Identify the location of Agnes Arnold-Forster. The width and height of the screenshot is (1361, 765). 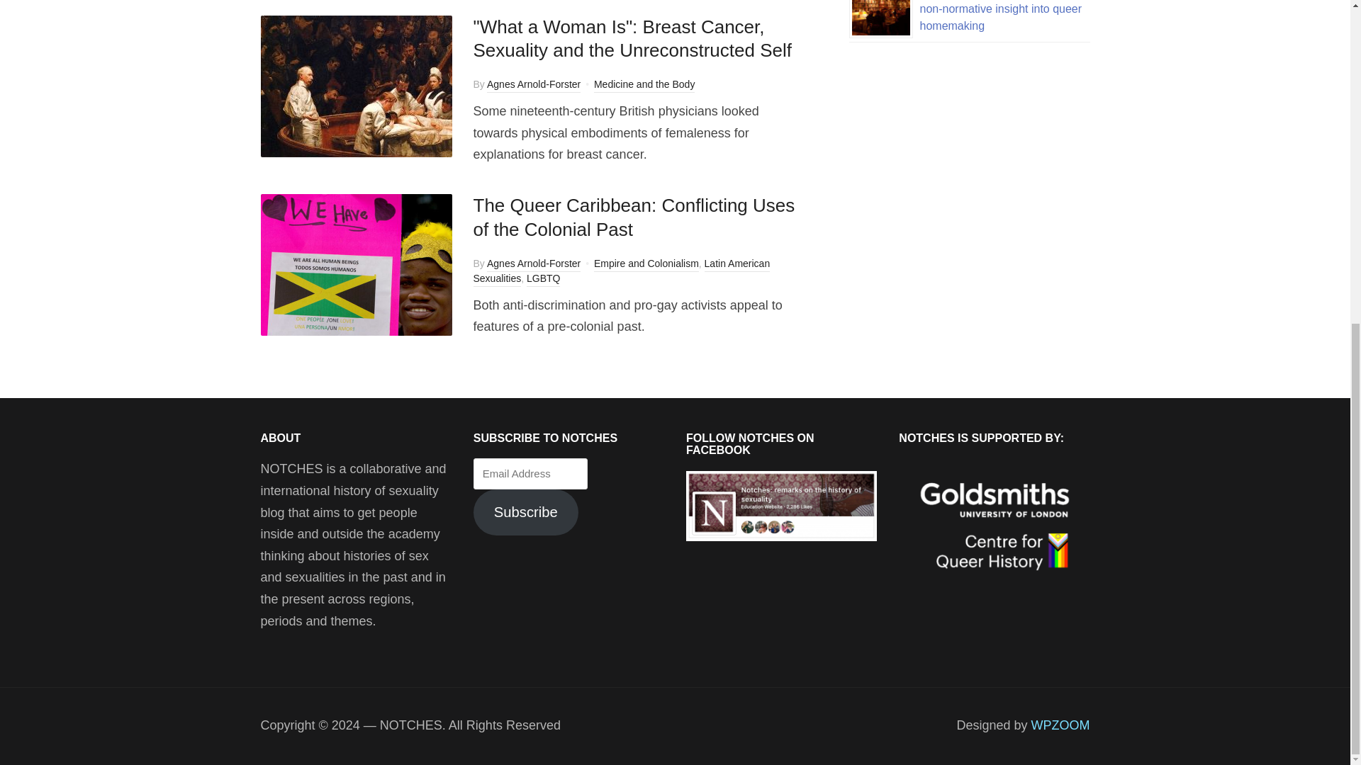
(534, 265).